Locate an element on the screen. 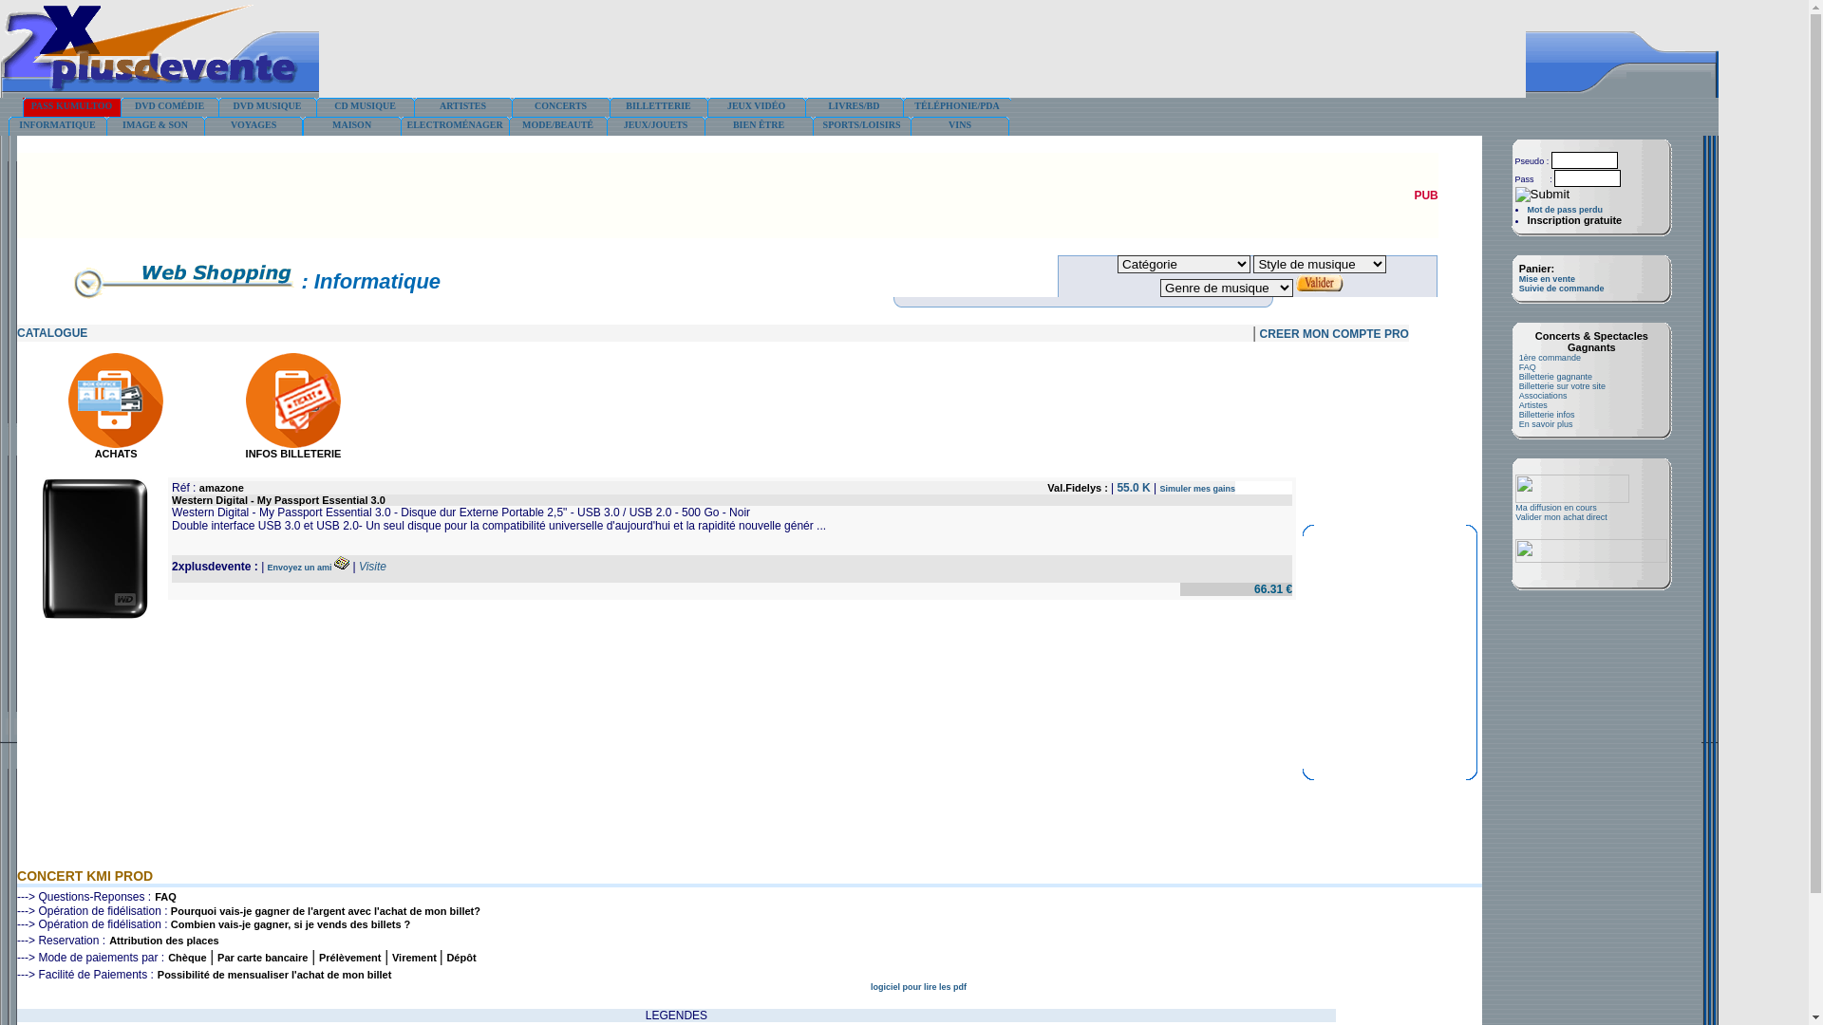 The width and height of the screenshot is (1823, 1025). Combien vais-je gagner, si je vends des billets ? is located at coordinates (291, 924).